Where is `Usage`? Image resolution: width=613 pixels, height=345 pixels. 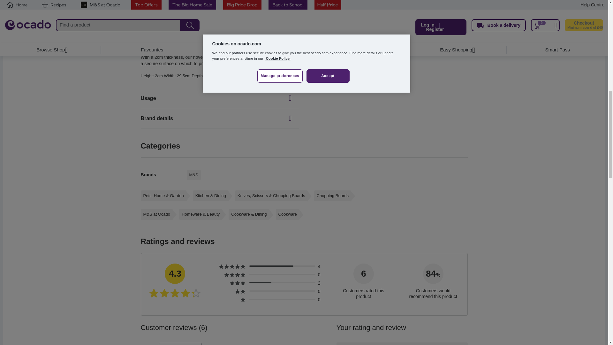 Usage is located at coordinates (220, 98).